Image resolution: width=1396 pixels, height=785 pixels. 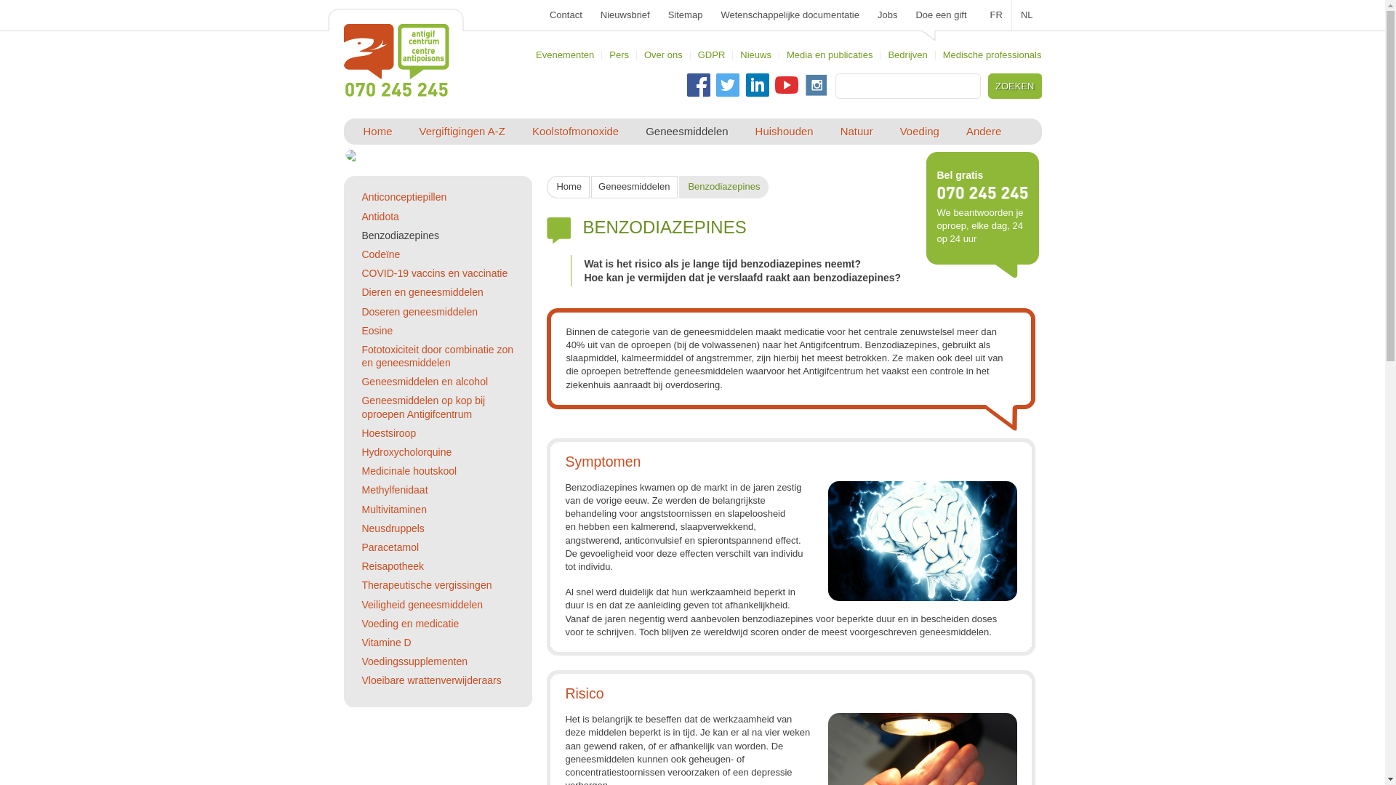 What do you see at coordinates (569, 188) in the screenshot?
I see `Home` at bounding box center [569, 188].